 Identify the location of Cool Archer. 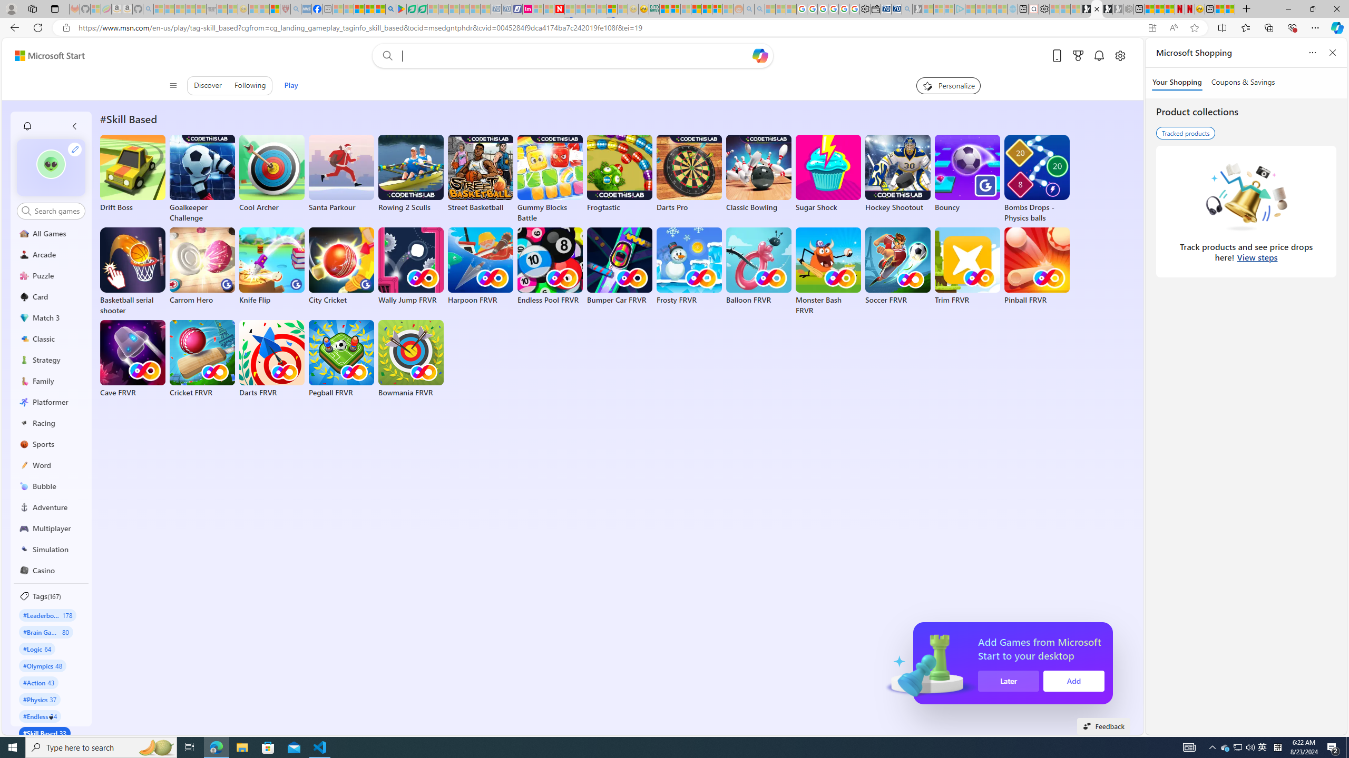
(272, 174).